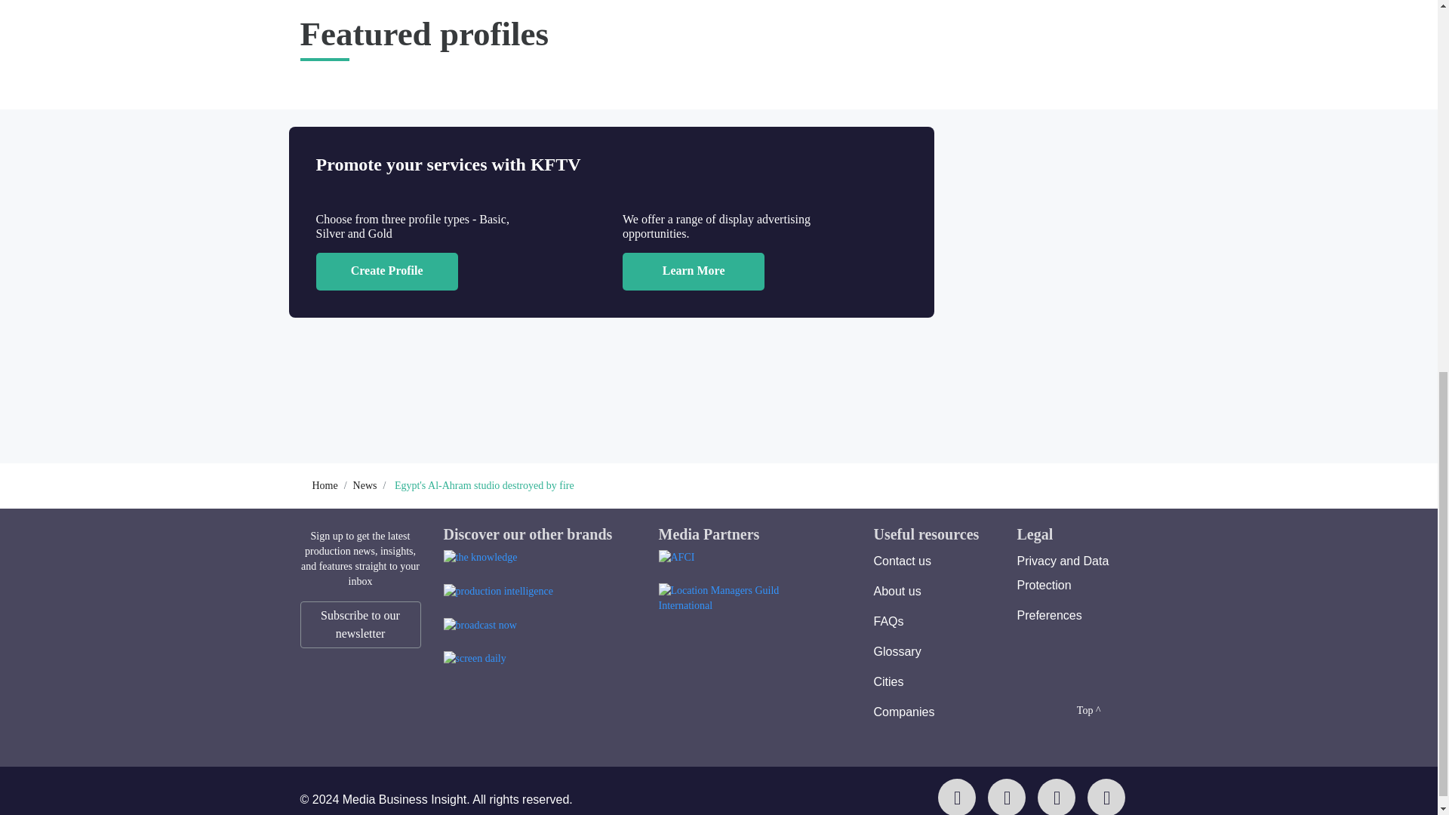 This screenshot has height=815, width=1449. I want to click on Learn More, so click(694, 271).